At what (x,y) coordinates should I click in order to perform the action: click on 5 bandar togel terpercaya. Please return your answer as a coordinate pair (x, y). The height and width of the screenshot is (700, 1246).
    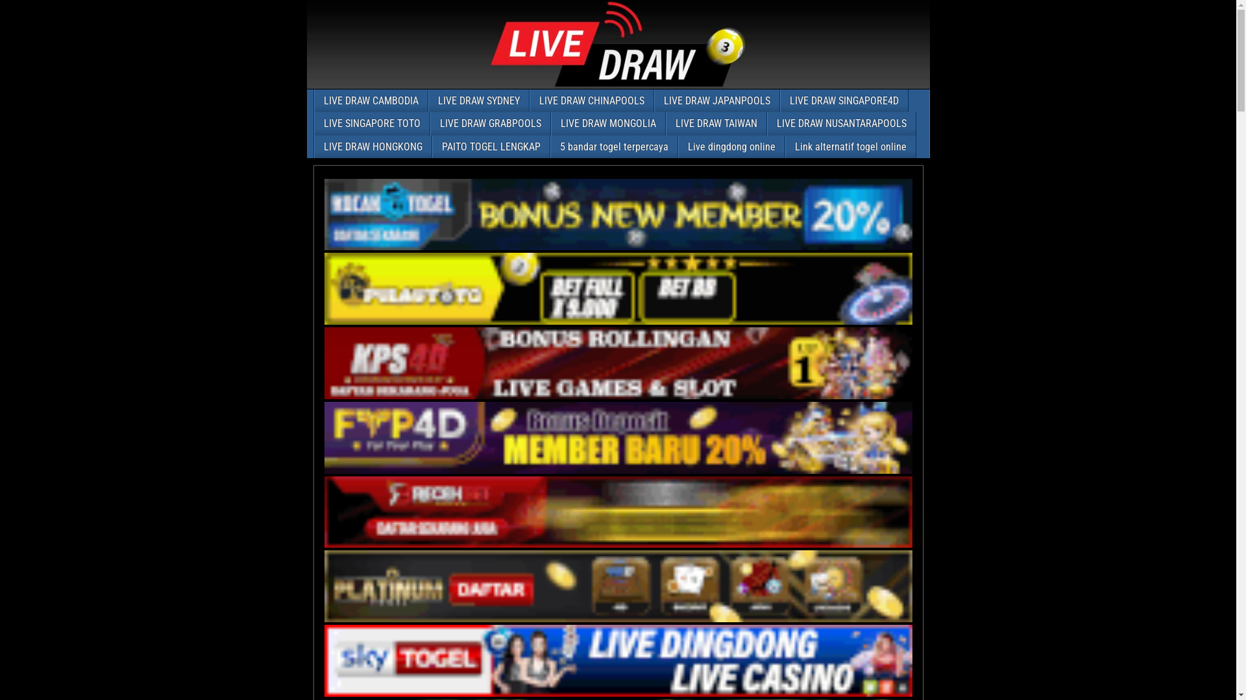
    Looking at the image, I should click on (614, 146).